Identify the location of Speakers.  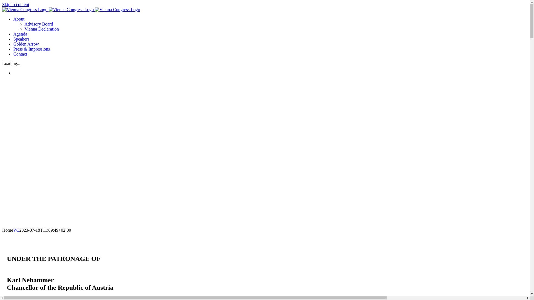
(21, 39).